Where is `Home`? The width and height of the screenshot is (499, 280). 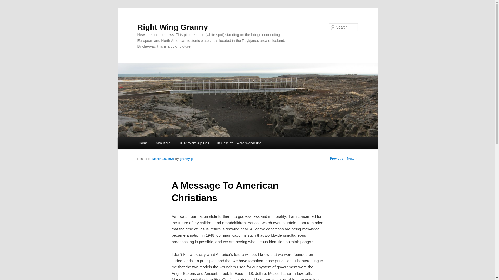
Home is located at coordinates (143, 143).